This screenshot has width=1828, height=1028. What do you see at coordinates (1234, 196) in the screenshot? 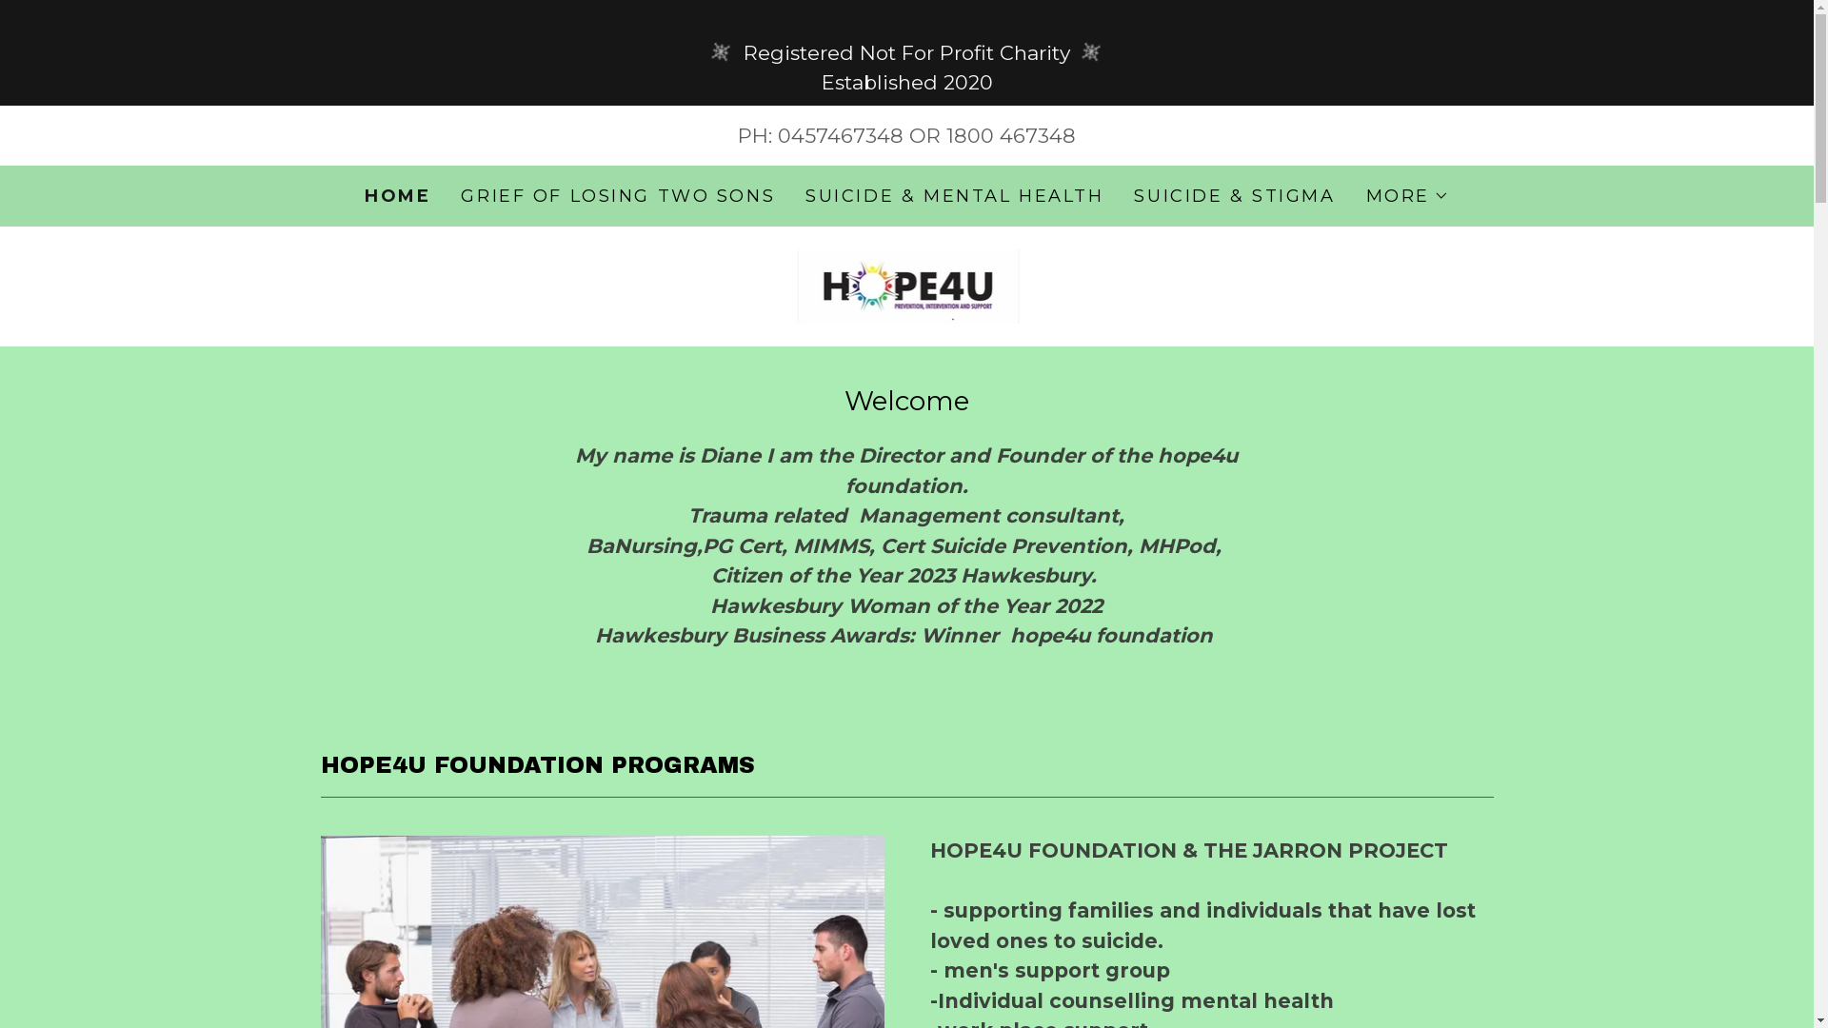
I see `SUICIDE & STIGMA` at bounding box center [1234, 196].